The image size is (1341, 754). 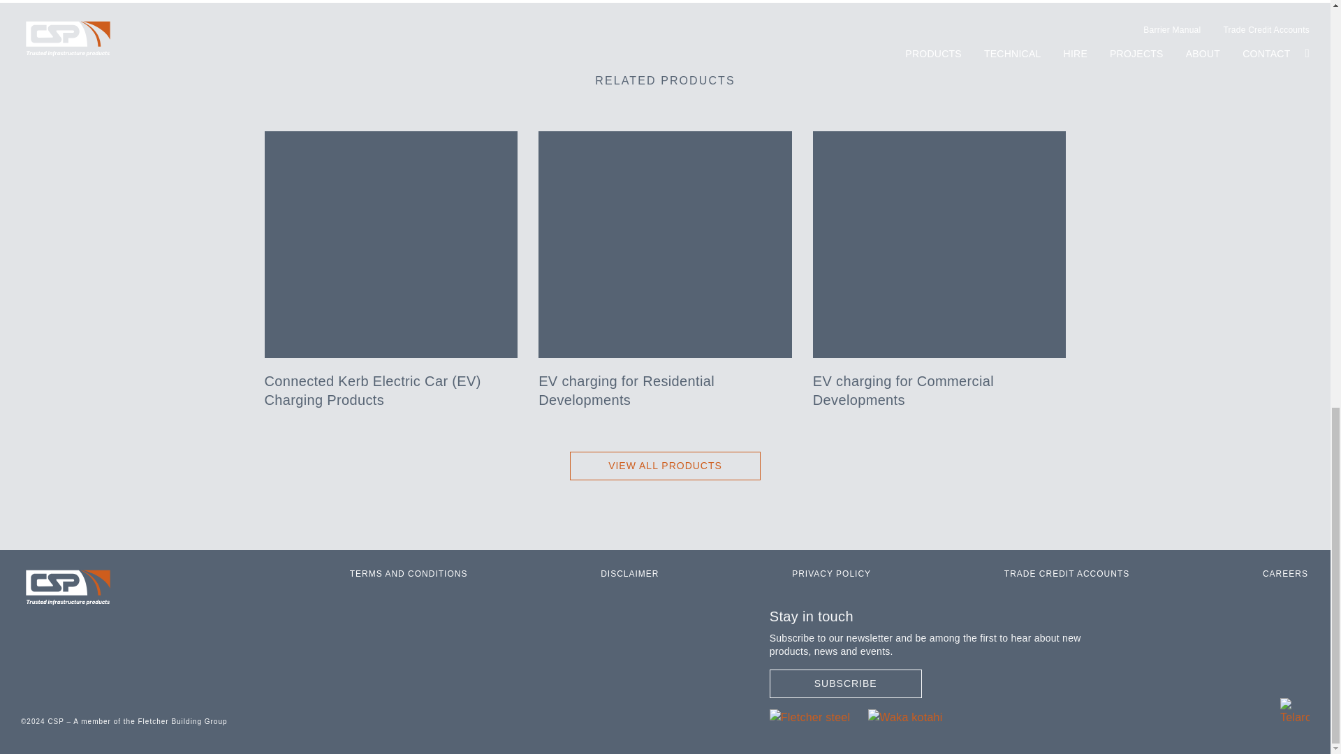 What do you see at coordinates (905, 716) in the screenshot?
I see `Waka Kotahi` at bounding box center [905, 716].